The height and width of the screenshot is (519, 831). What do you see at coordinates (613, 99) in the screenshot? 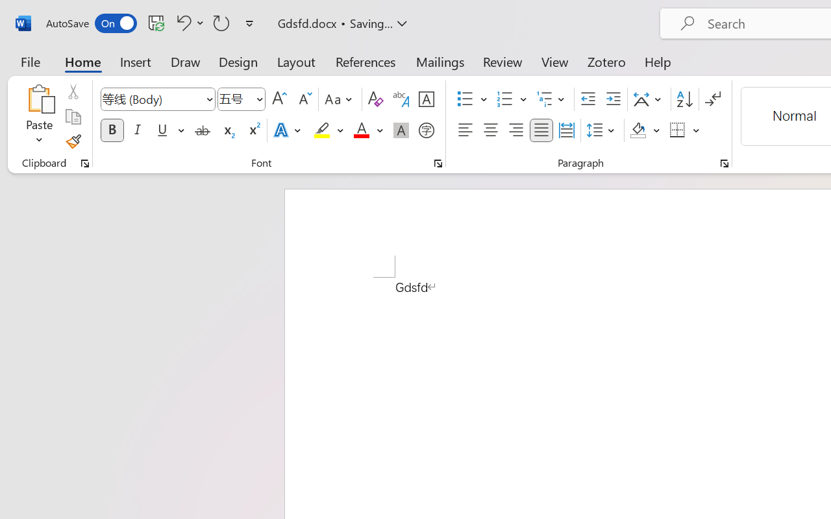
I see `Increase Indent` at bounding box center [613, 99].